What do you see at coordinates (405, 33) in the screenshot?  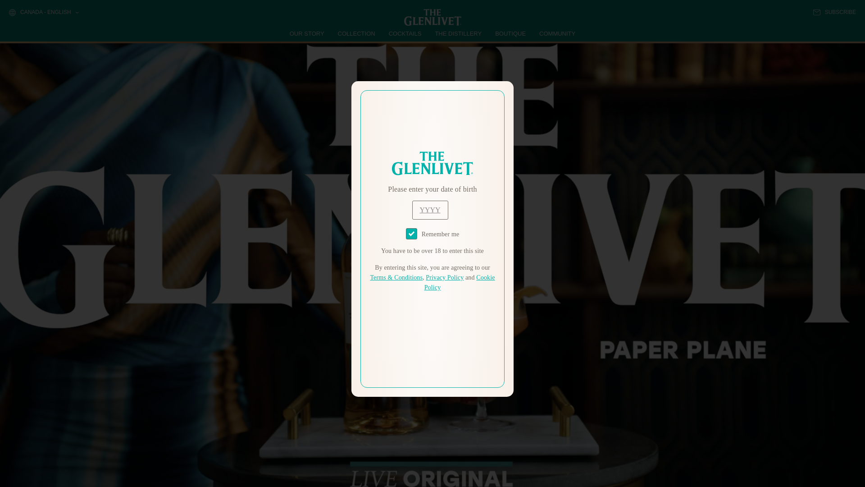 I see `COCKTAILS` at bounding box center [405, 33].